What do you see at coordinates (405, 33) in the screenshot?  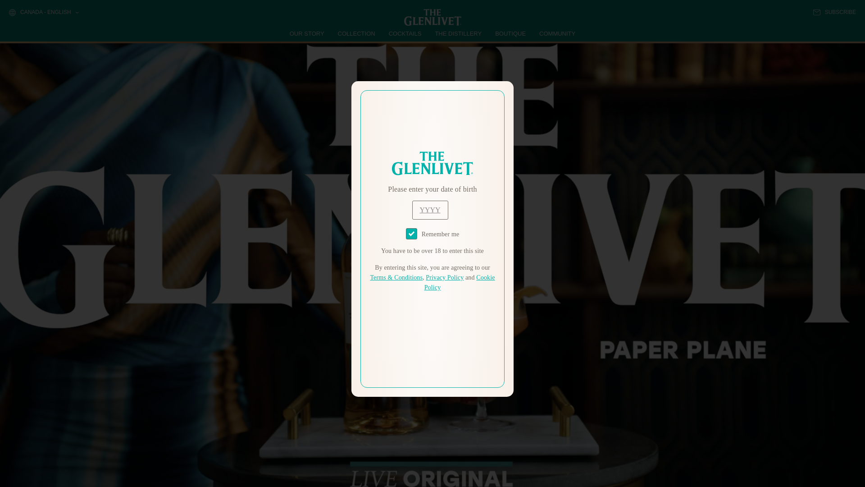 I see `COCKTAILS` at bounding box center [405, 33].